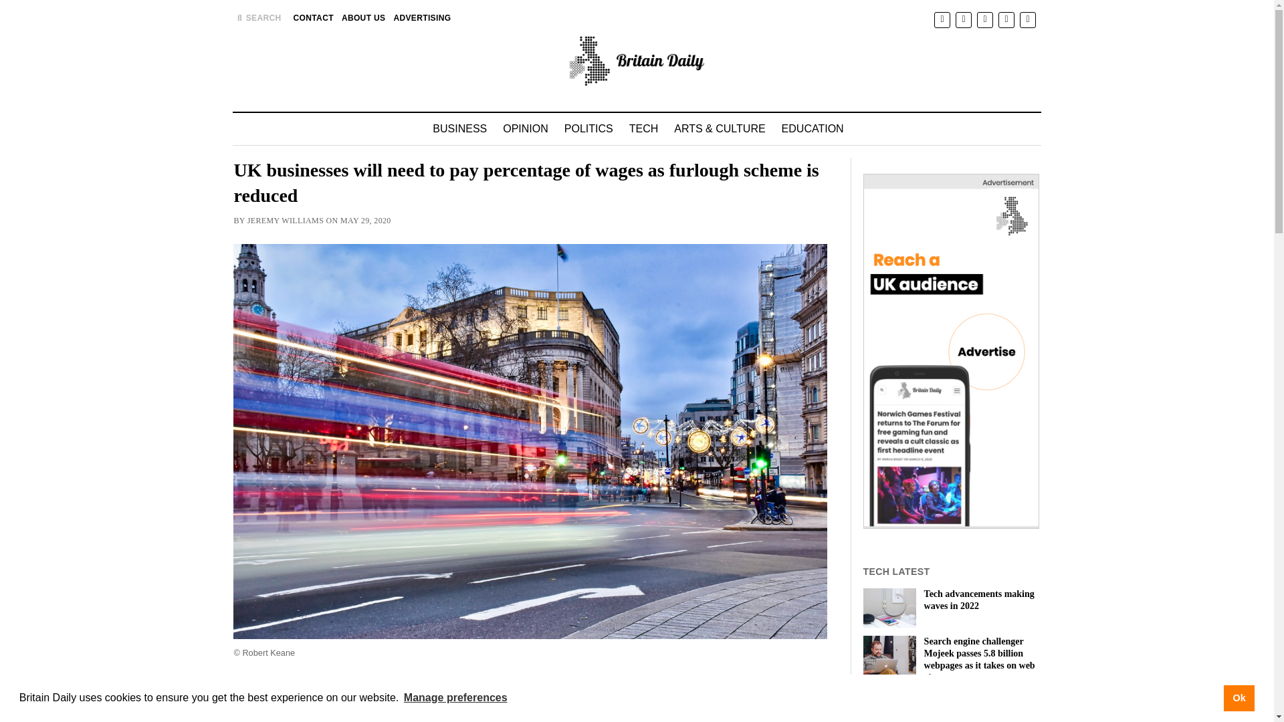 The height and width of the screenshot is (722, 1284). Describe the element at coordinates (813, 128) in the screenshot. I see `EDUCATION` at that location.